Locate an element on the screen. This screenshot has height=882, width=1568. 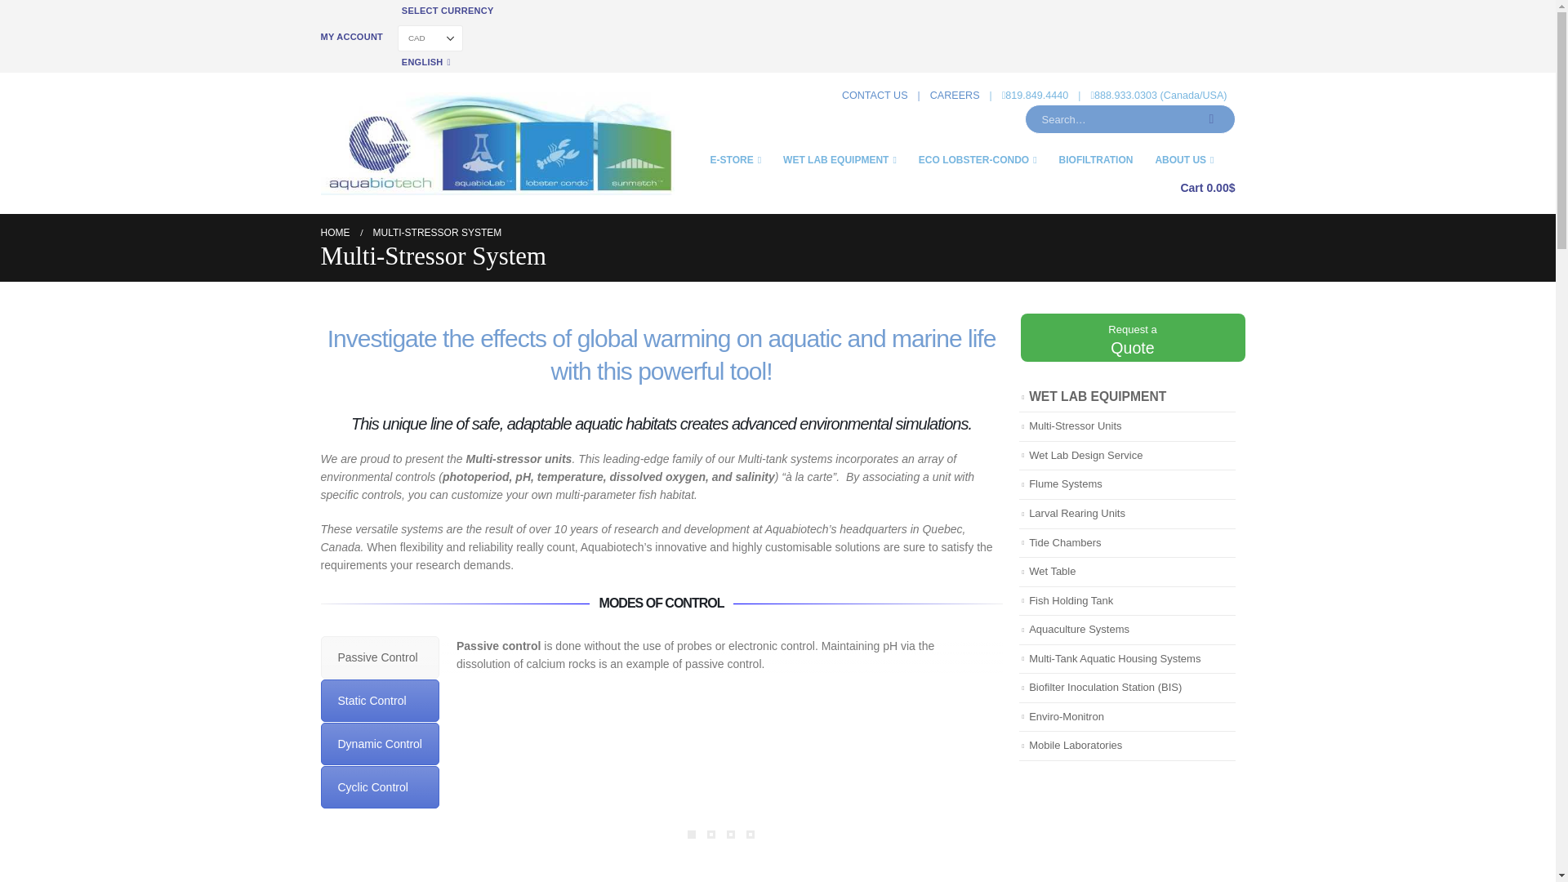
WET LAB EQUIPMENT is located at coordinates (849, 158).